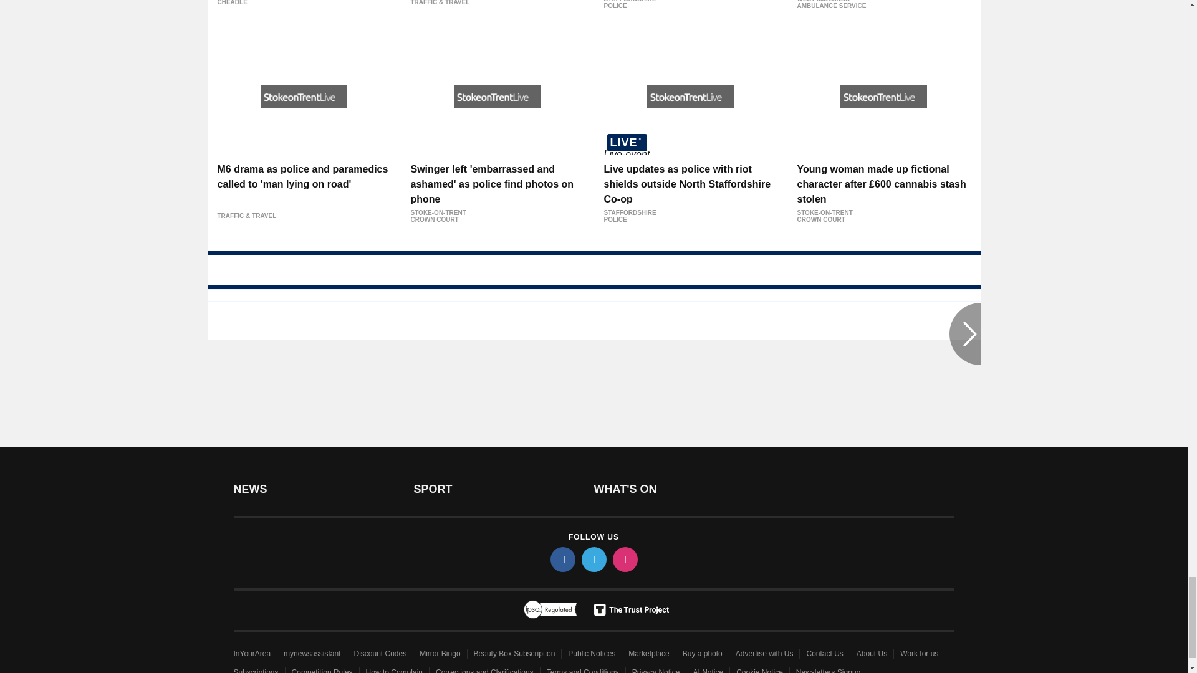  What do you see at coordinates (624, 560) in the screenshot?
I see `instagram` at bounding box center [624, 560].